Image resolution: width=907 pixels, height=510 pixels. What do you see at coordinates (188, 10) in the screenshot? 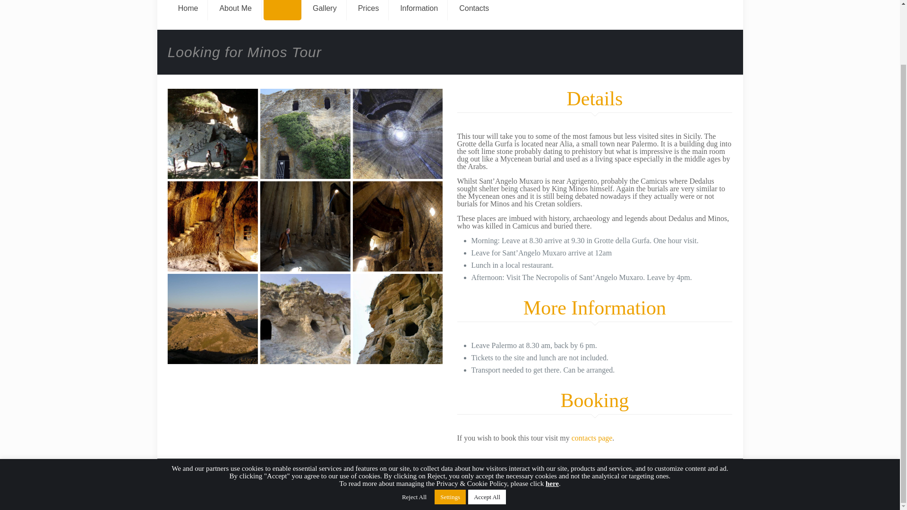
I see `Home` at bounding box center [188, 10].